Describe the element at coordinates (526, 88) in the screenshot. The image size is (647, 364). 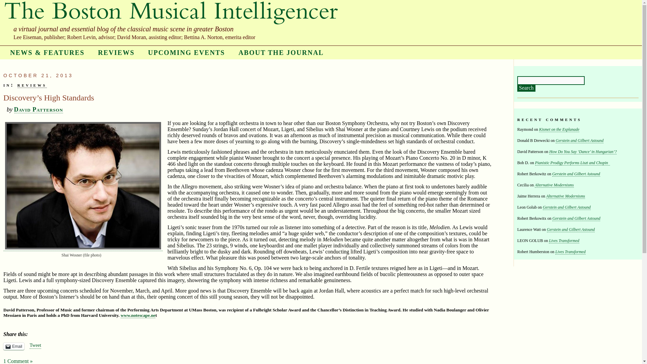
I see `Search` at that location.